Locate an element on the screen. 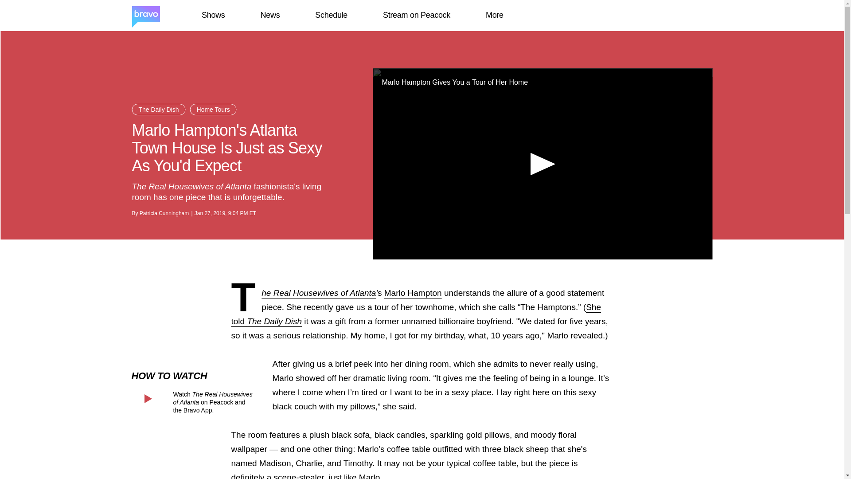 This screenshot has width=851, height=479. Bravo App is located at coordinates (198, 410).